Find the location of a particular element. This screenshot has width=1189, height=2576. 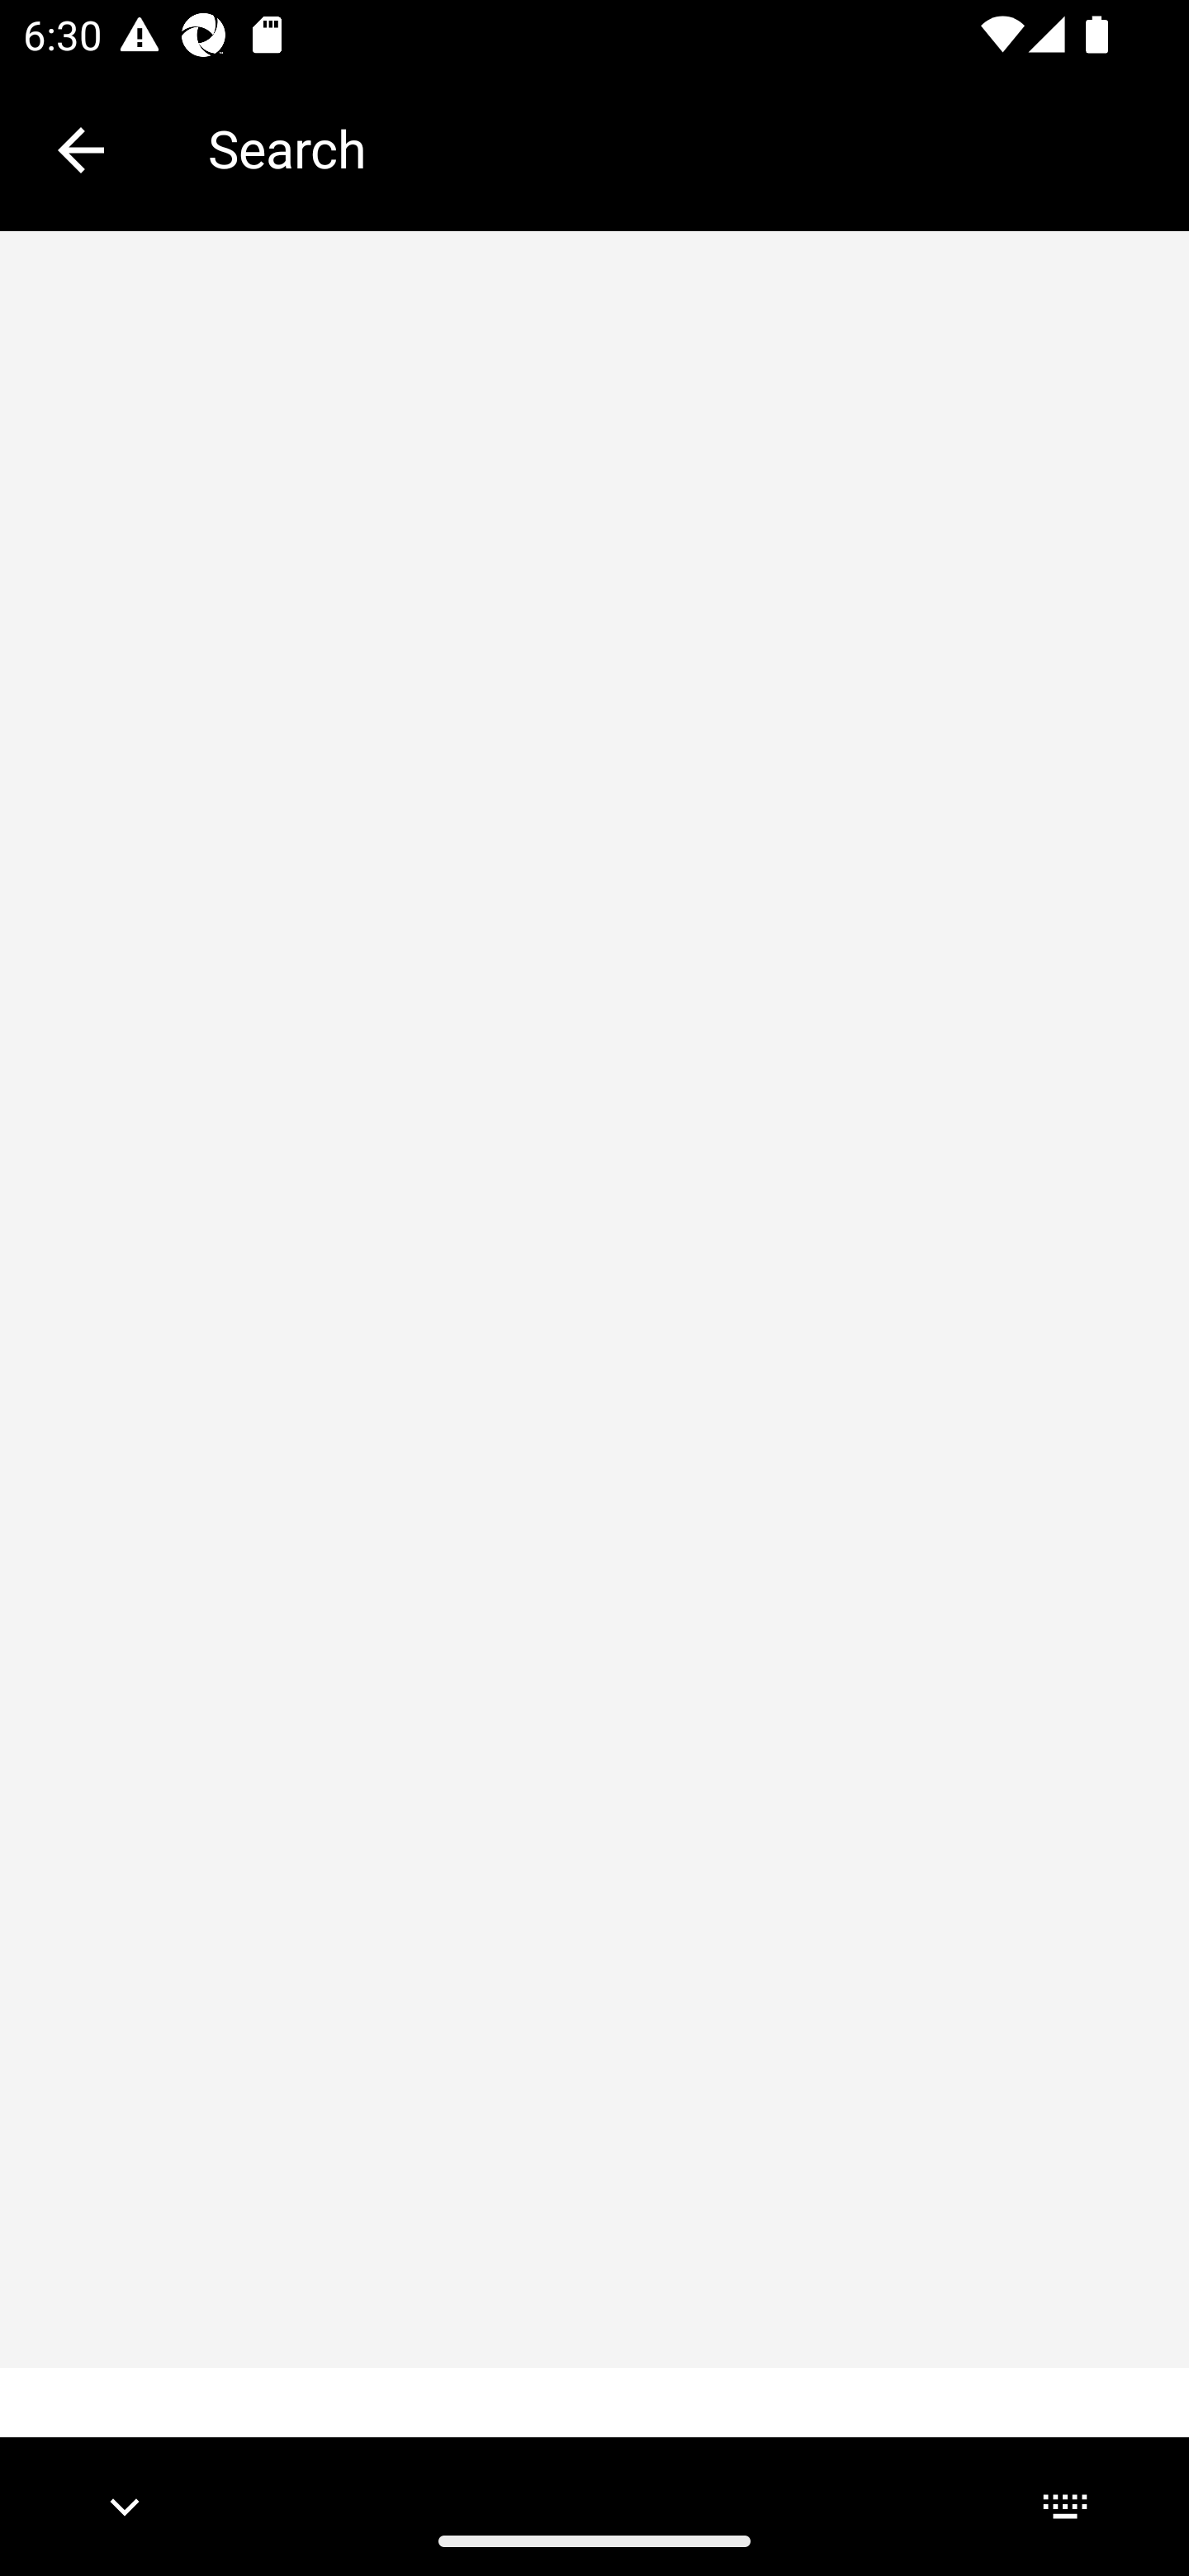

Search is located at coordinates (675, 149).